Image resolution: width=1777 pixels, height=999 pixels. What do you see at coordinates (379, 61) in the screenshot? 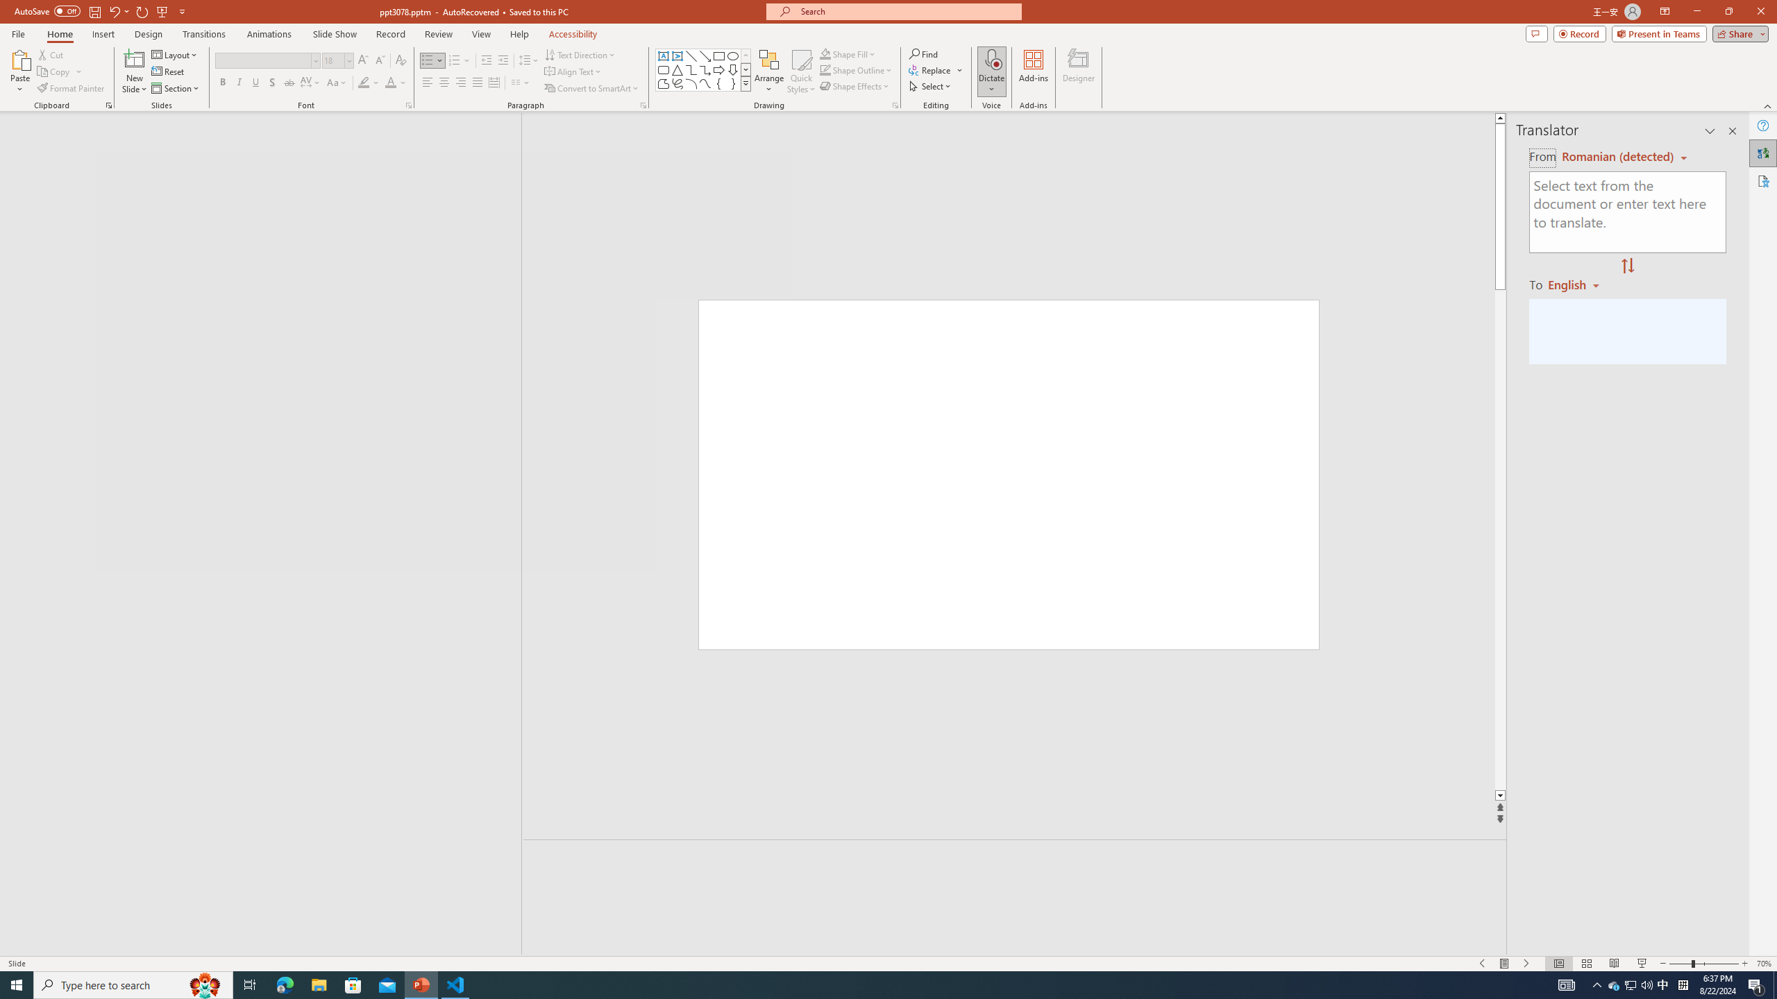
I see `Decrease Font Size` at bounding box center [379, 61].